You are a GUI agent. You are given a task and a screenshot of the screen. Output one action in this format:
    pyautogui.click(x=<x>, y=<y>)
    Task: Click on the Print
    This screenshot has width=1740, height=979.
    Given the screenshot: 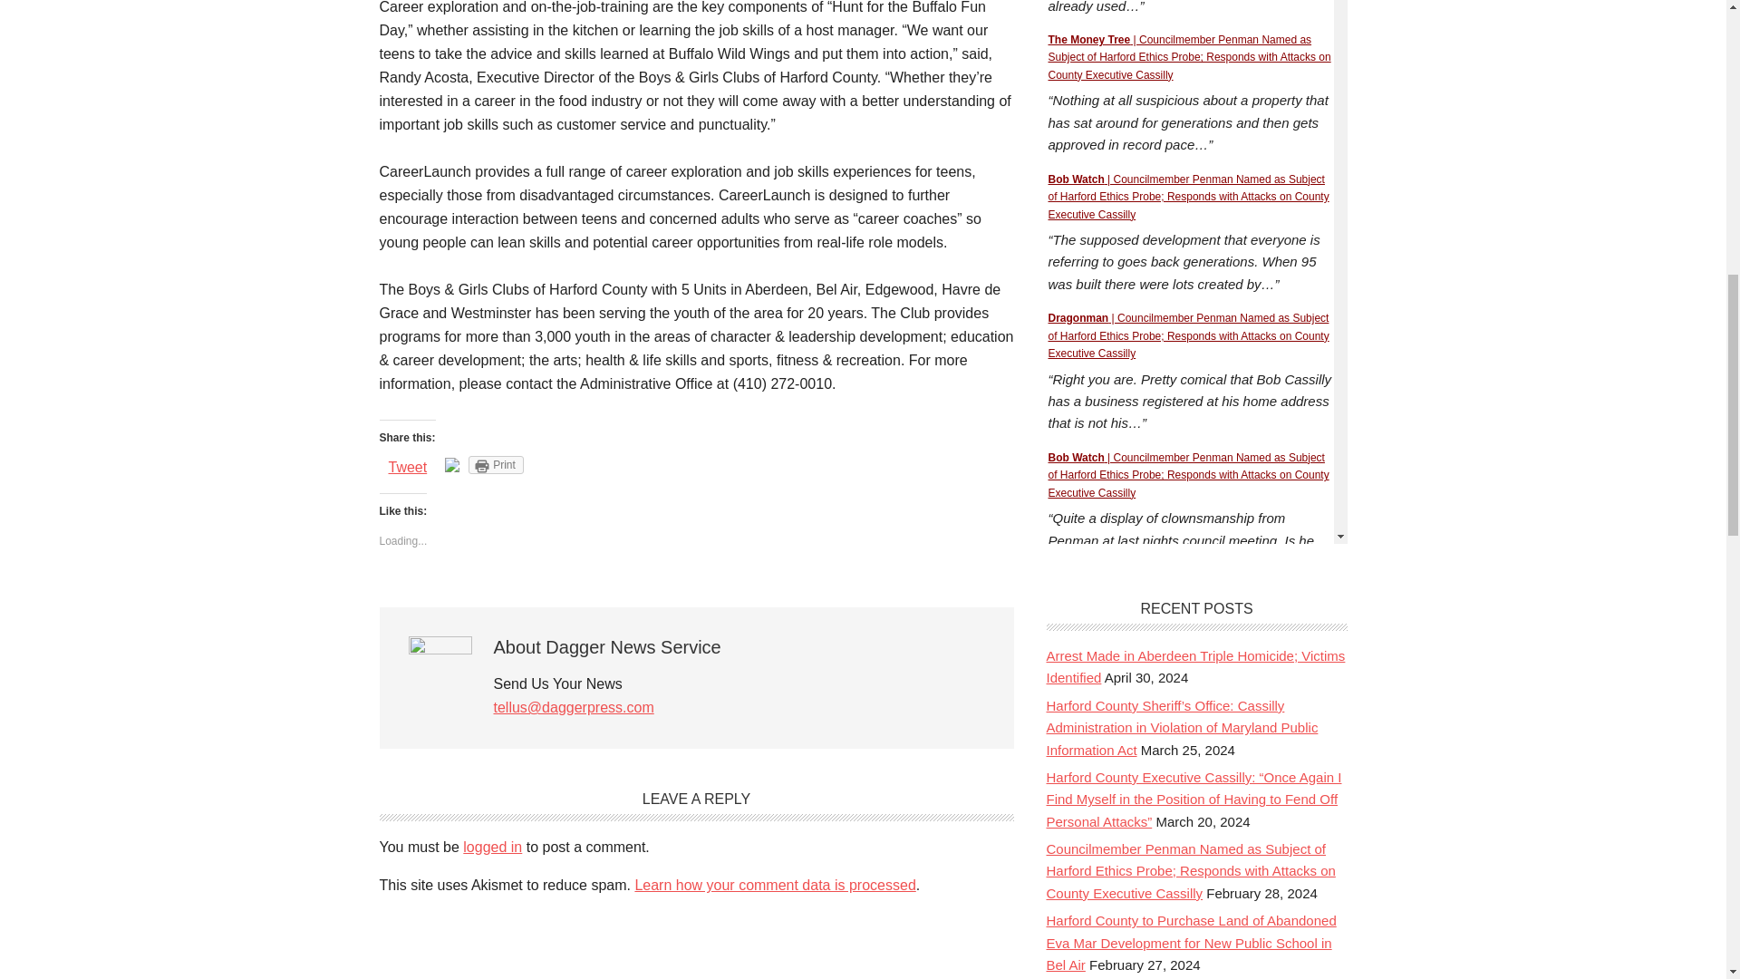 What is the action you would take?
    pyautogui.click(x=495, y=464)
    